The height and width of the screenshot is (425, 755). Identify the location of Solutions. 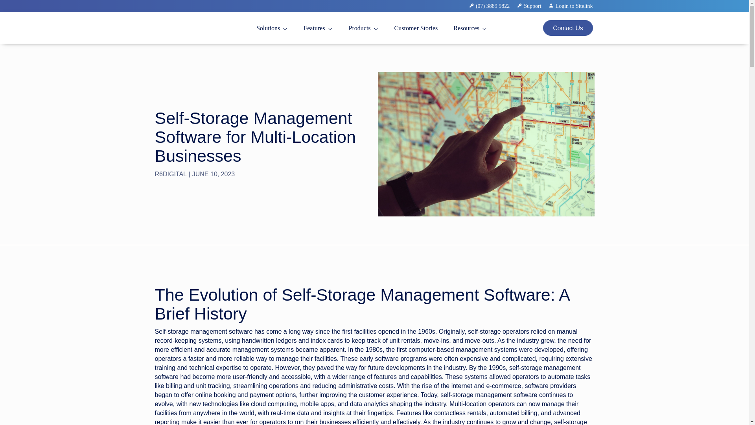
(272, 28).